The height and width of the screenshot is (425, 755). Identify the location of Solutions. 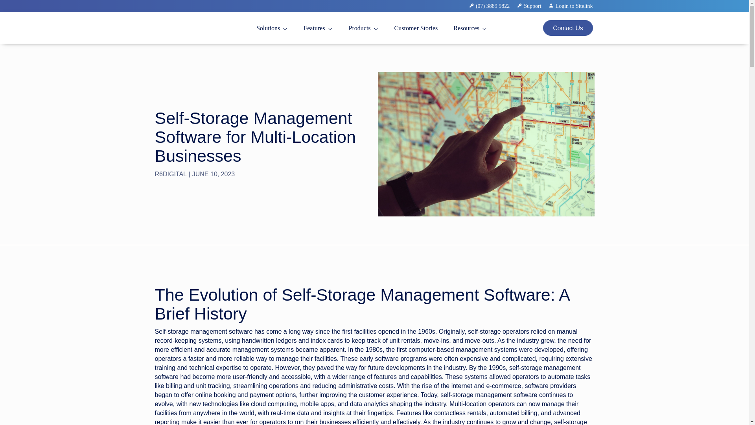
(272, 28).